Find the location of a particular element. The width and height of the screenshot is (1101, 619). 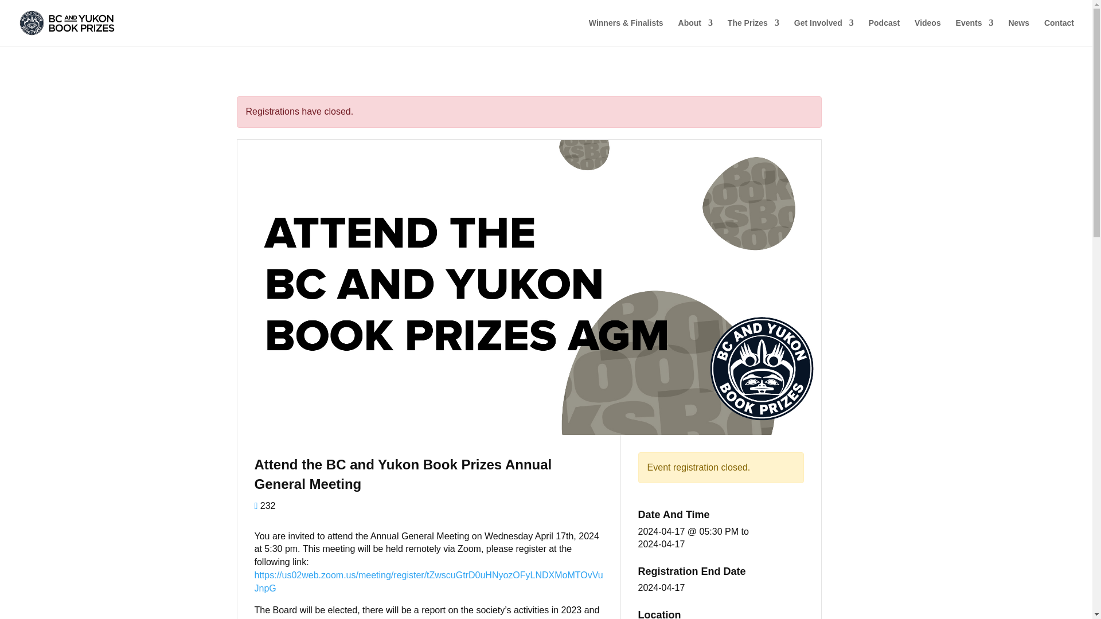

Podcast is located at coordinates (884, 32).